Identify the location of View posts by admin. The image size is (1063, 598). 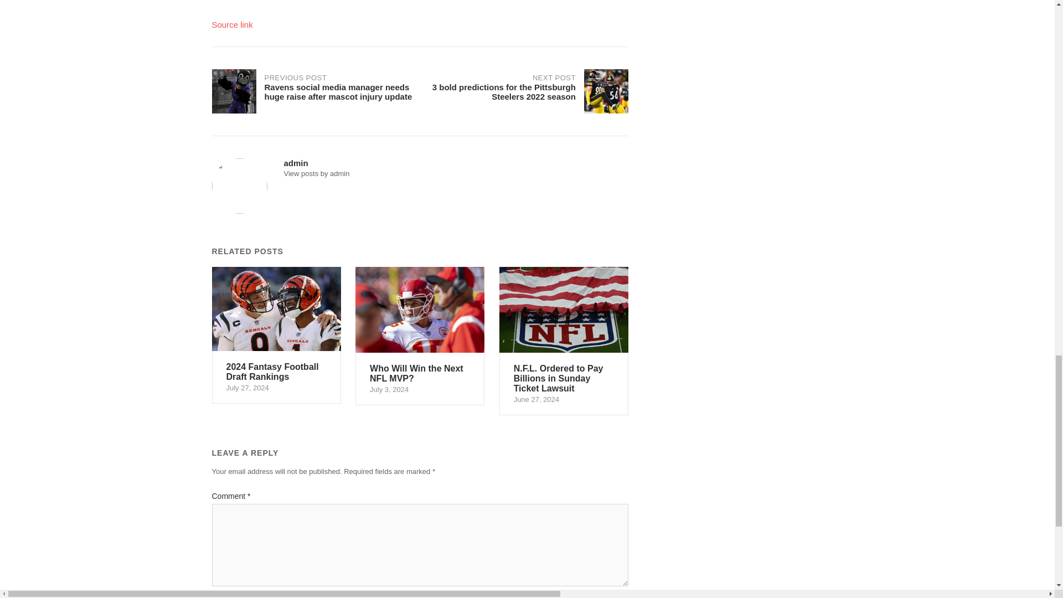
(317, 173).